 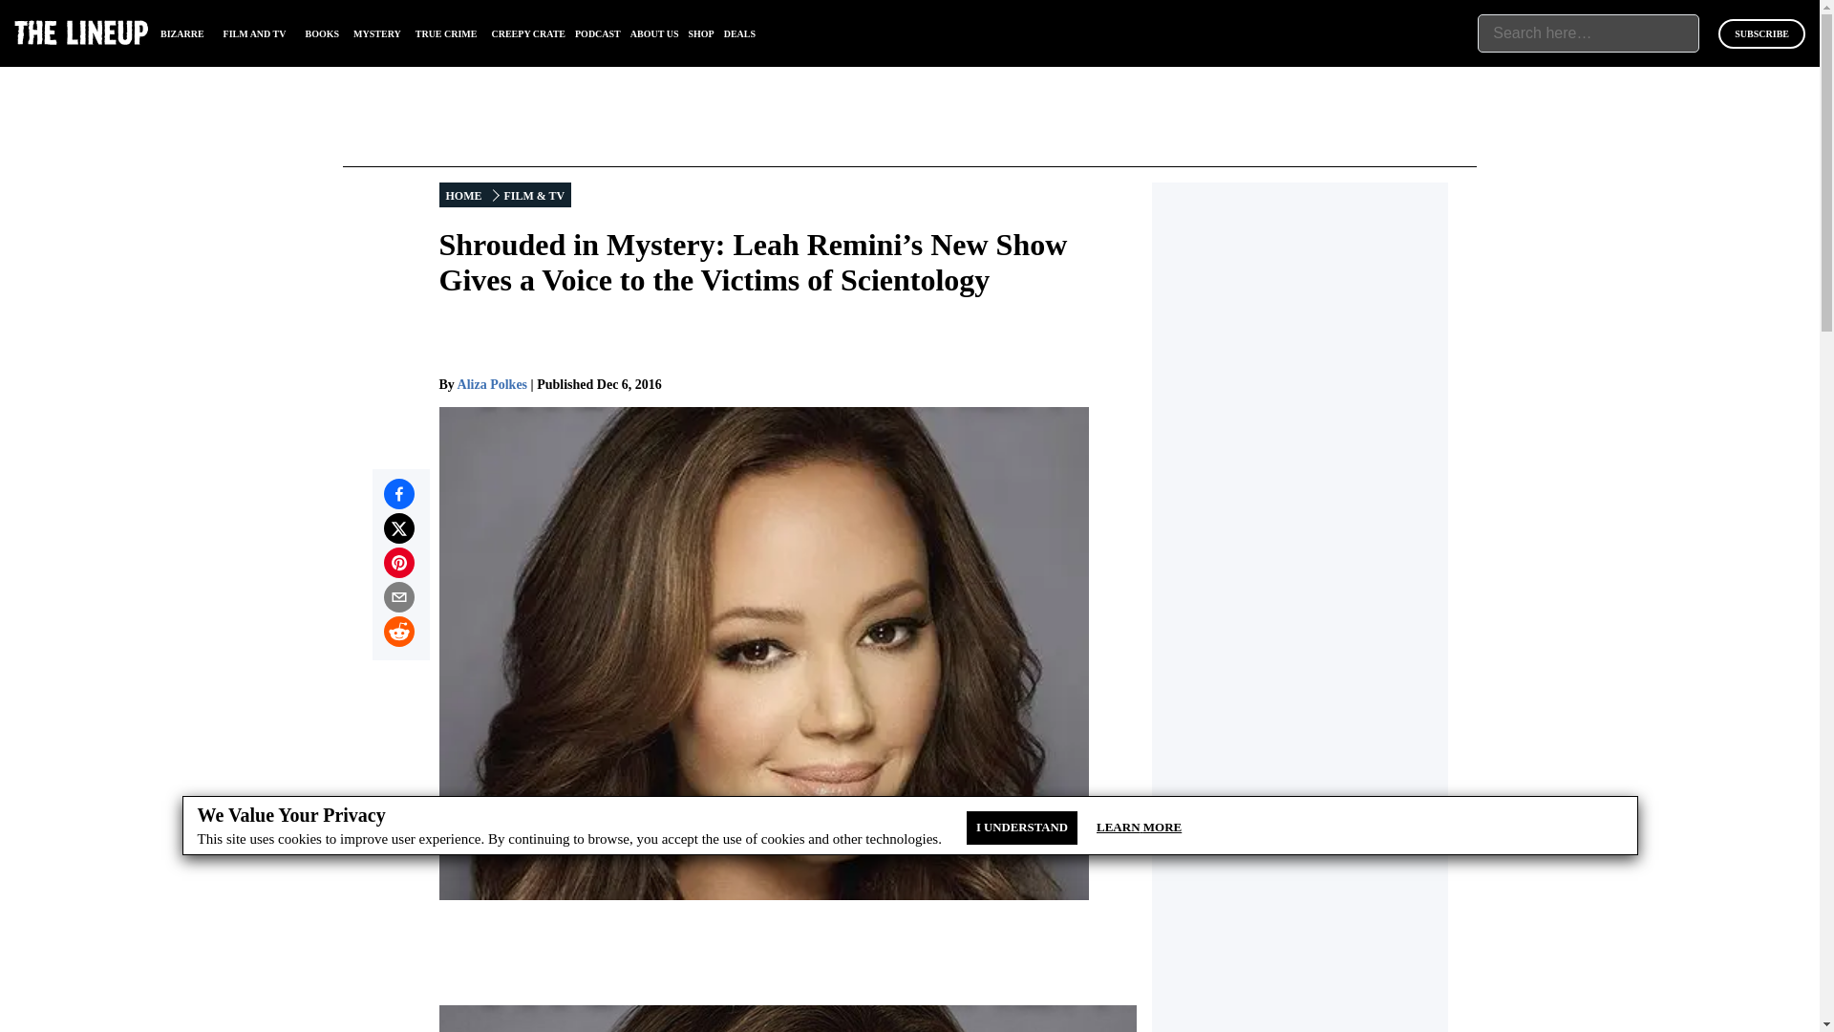 I want to click on ABOUT US, so click(x=654, y=34).